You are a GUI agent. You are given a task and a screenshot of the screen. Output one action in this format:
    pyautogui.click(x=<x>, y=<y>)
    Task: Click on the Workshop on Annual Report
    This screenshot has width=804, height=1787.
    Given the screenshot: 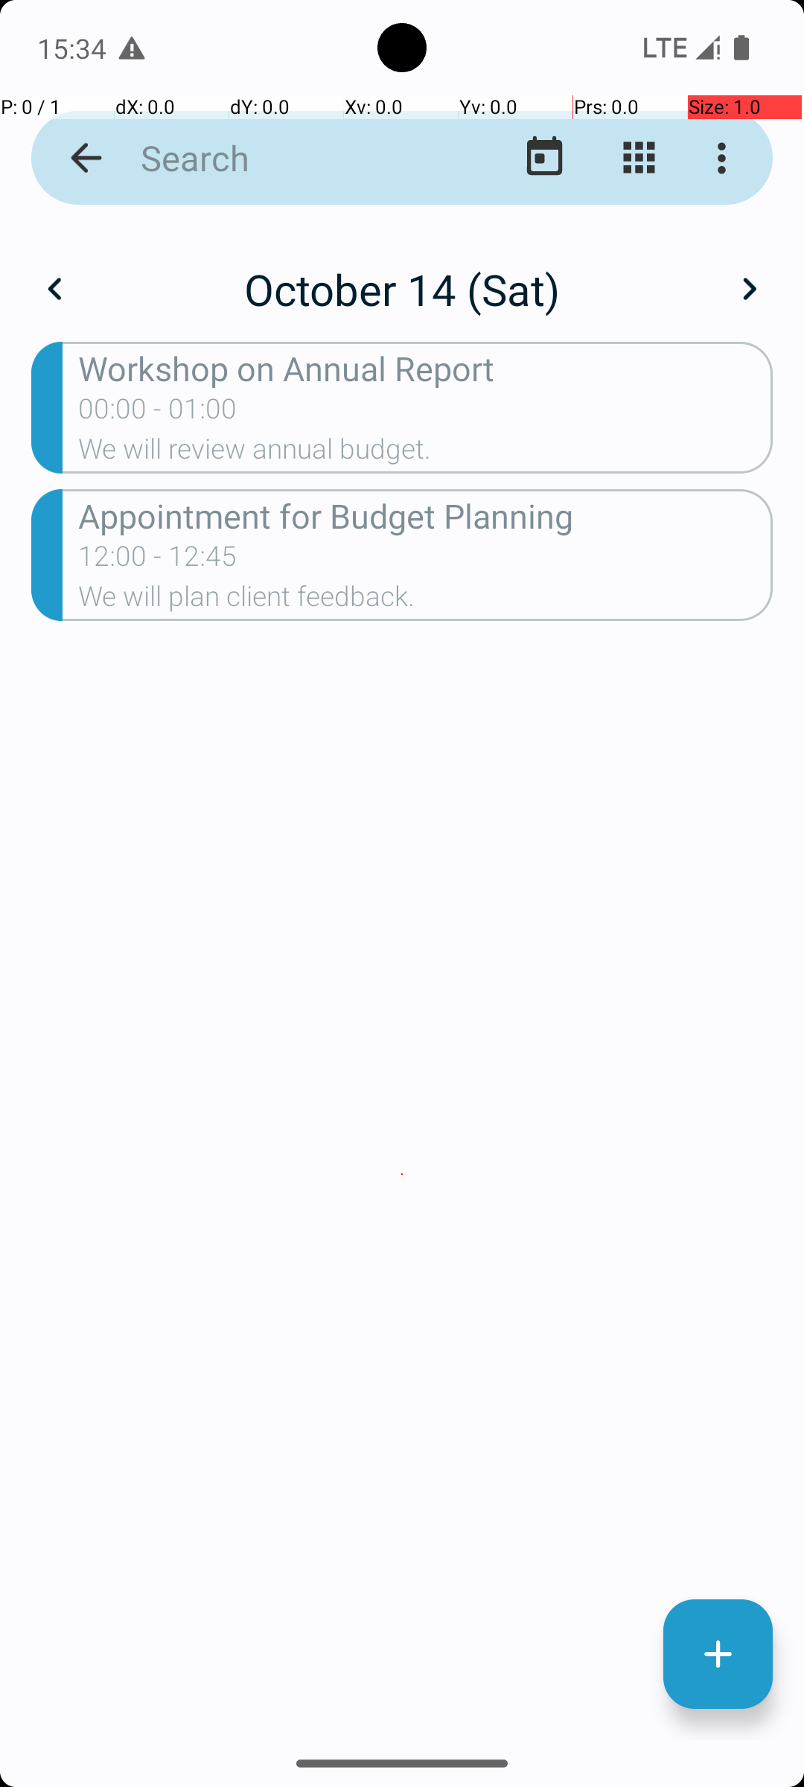 What is the action you would take?
    pyautogui.click(x=426, y=368)
    